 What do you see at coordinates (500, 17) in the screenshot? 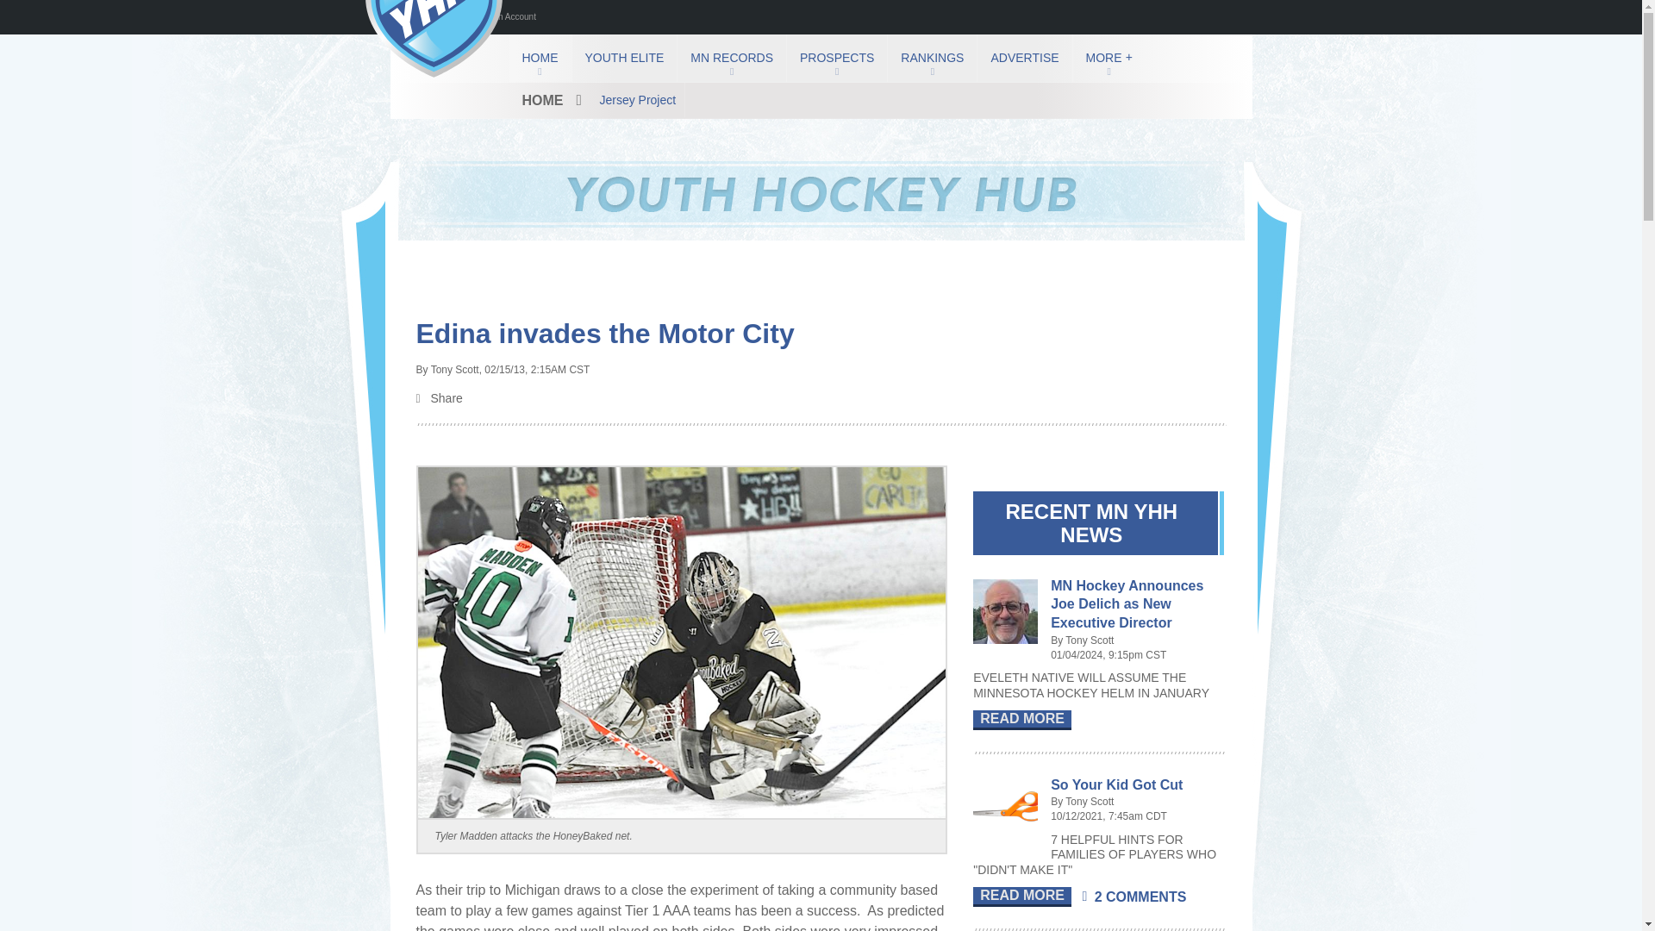
I see `Create an Account` at bounding box center [500, 17].